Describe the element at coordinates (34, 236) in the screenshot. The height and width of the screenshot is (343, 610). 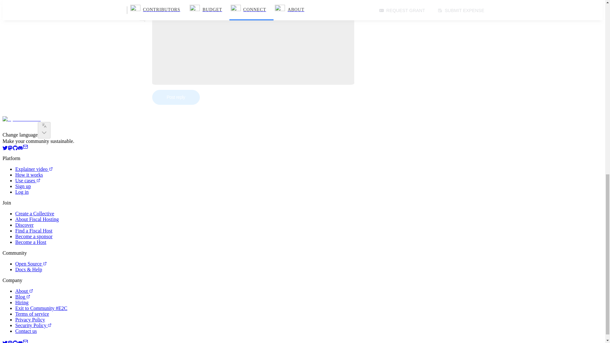
I see `Become a sponsor` at that location.